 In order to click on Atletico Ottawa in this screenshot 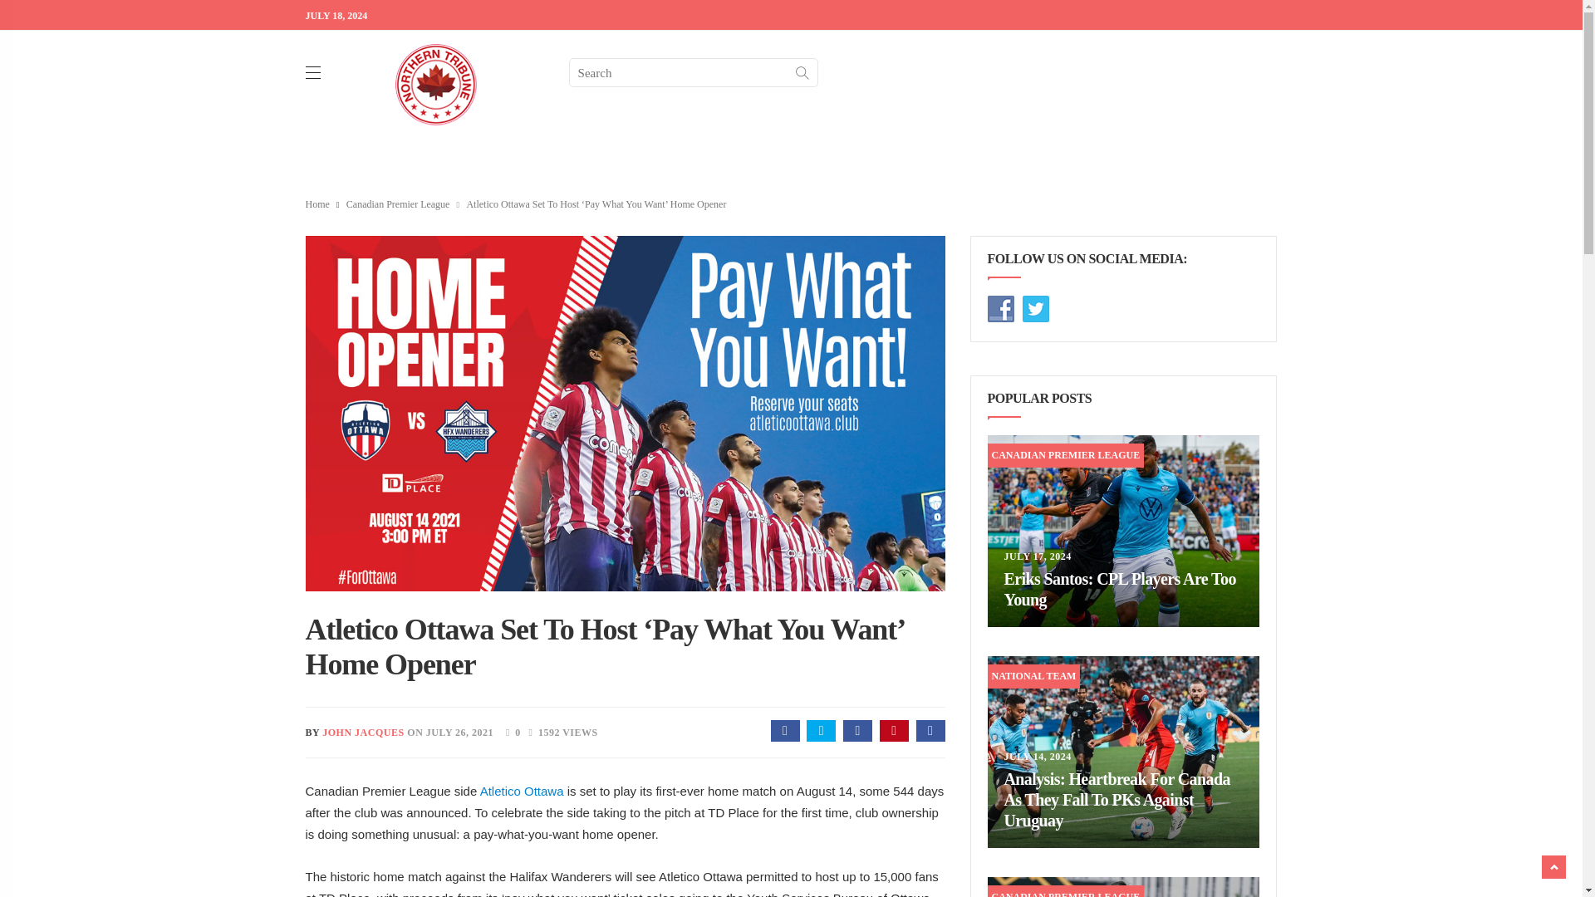, I will do `click(522, 791)`.